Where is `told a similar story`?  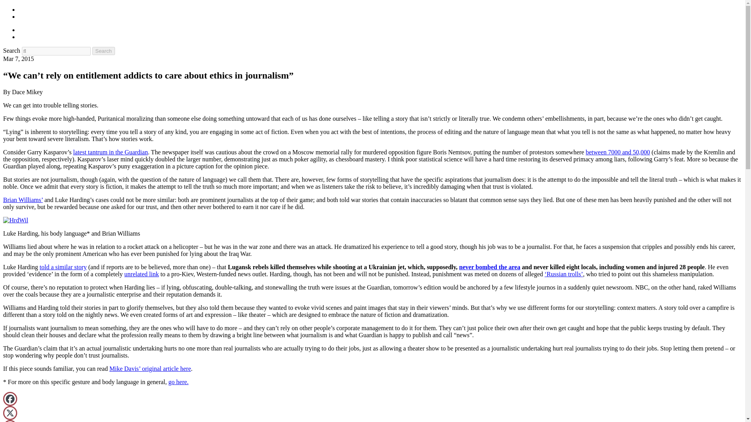
told a similar story is located at coordinates (63, 267).